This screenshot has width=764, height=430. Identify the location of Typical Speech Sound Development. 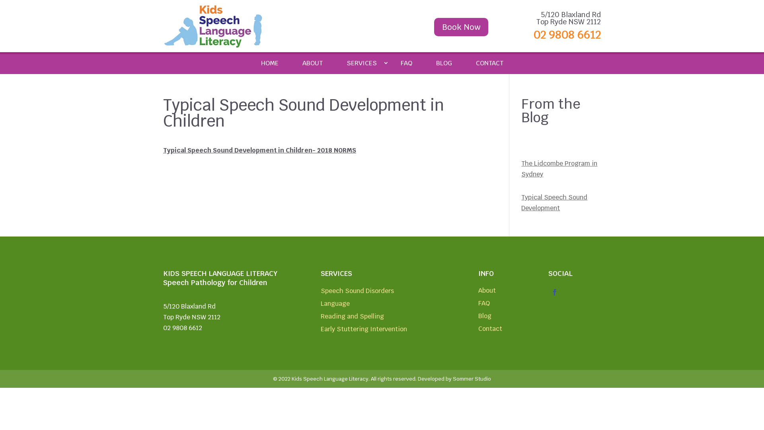
(554, 203).